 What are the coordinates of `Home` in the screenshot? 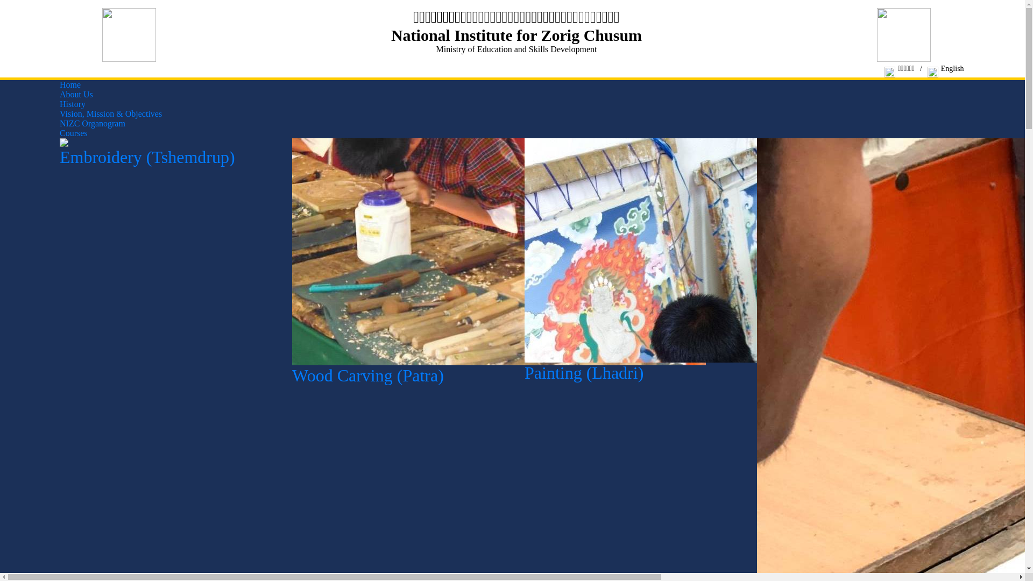 It's located at (70, 85).